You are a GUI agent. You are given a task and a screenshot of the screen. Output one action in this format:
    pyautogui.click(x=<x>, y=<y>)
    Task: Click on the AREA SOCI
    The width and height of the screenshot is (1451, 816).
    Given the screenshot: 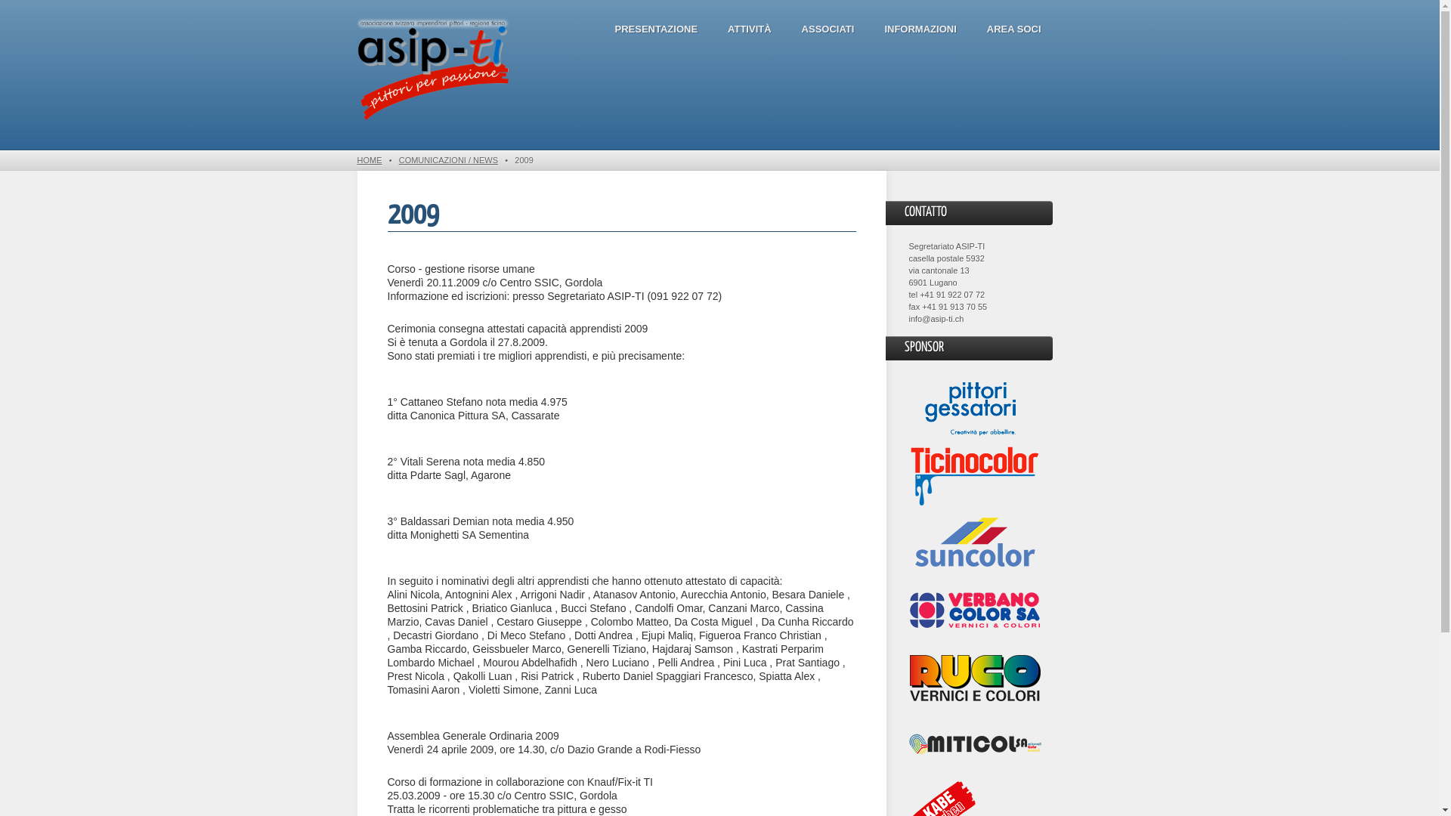 What is the action you would take?
    pyautogui.click(x=1014, y=29)
    